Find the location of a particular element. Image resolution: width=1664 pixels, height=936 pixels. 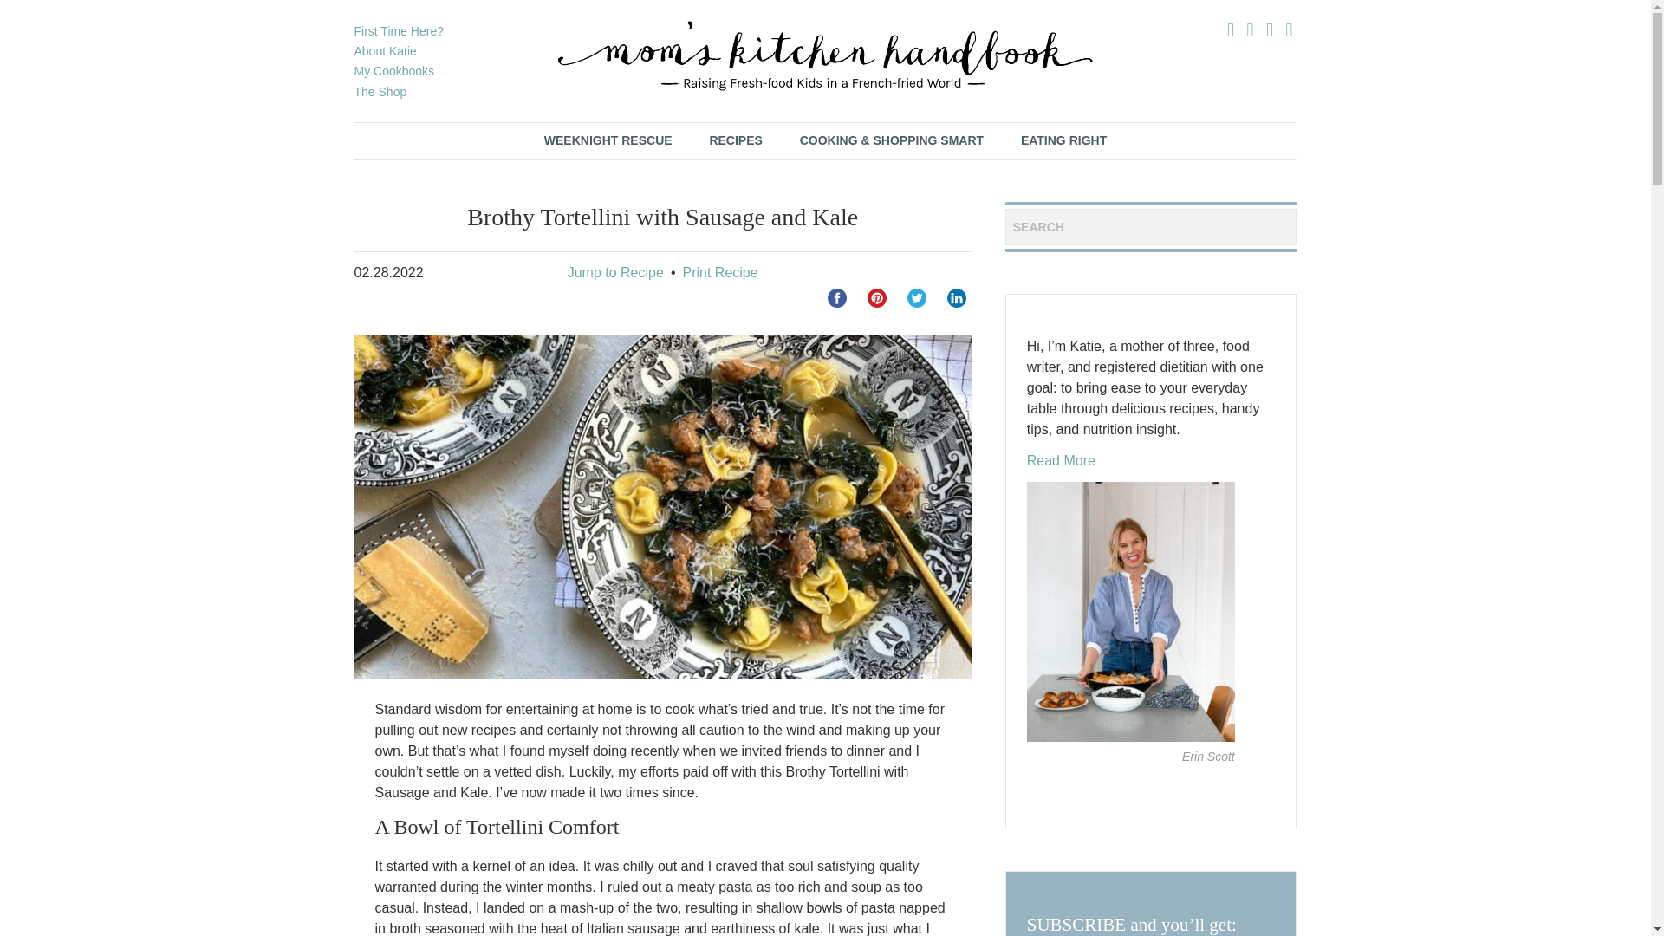

Read More is located at coordinates (1061, 460).